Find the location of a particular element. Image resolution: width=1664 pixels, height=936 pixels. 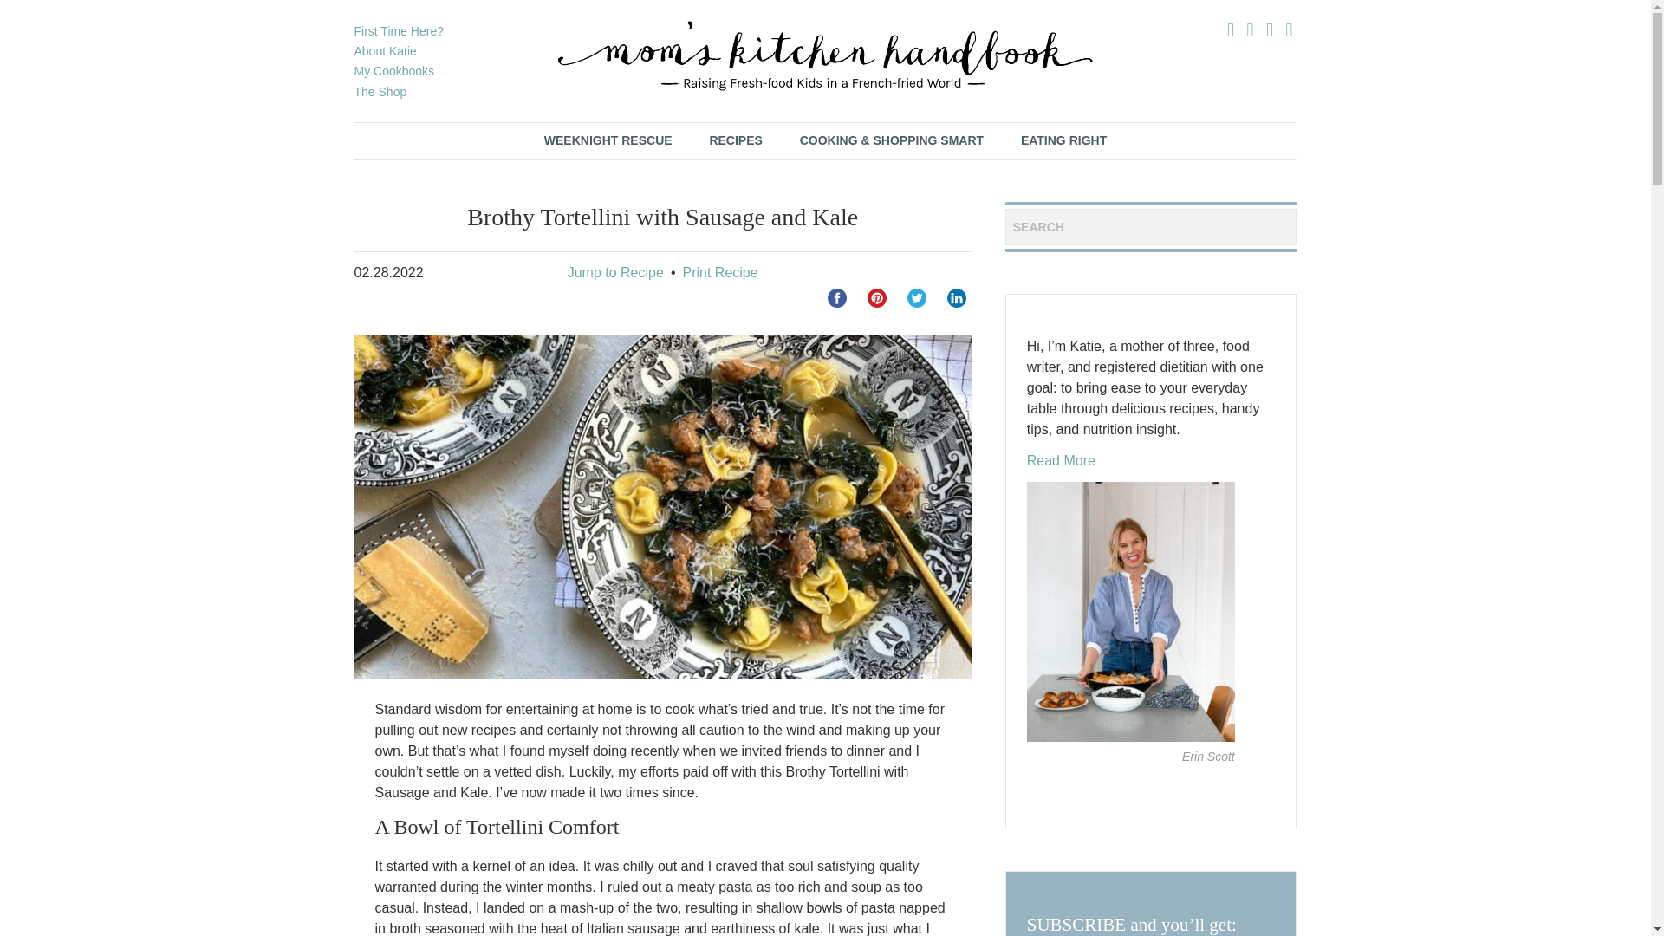

Read More is located at coordinates (1061, 460).